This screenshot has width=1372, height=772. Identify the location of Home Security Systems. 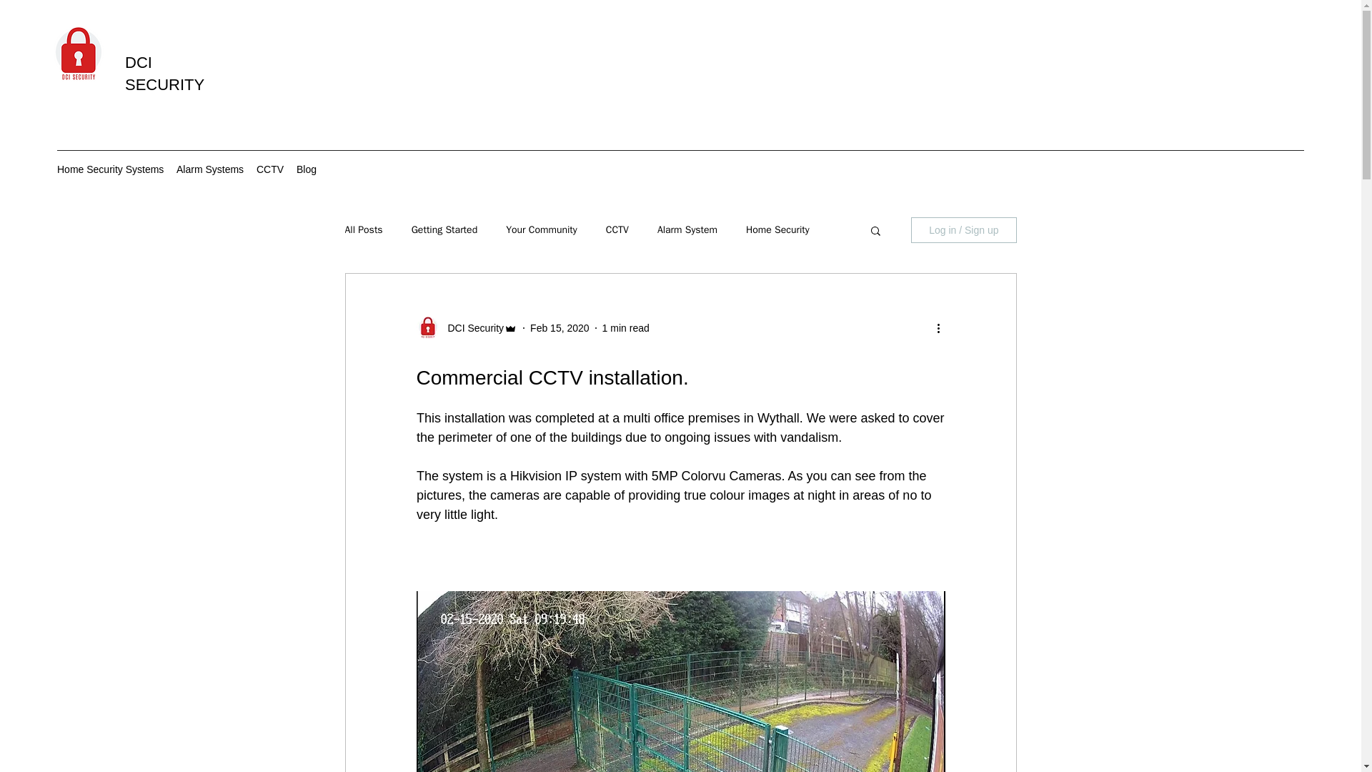
(109, 169).